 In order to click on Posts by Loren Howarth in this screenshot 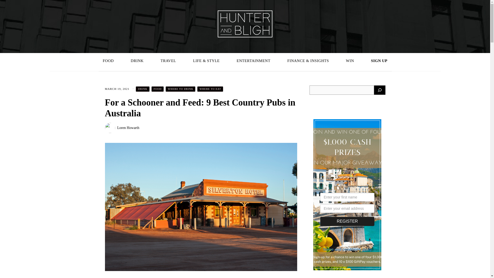, I will do `click(128, 128)`.